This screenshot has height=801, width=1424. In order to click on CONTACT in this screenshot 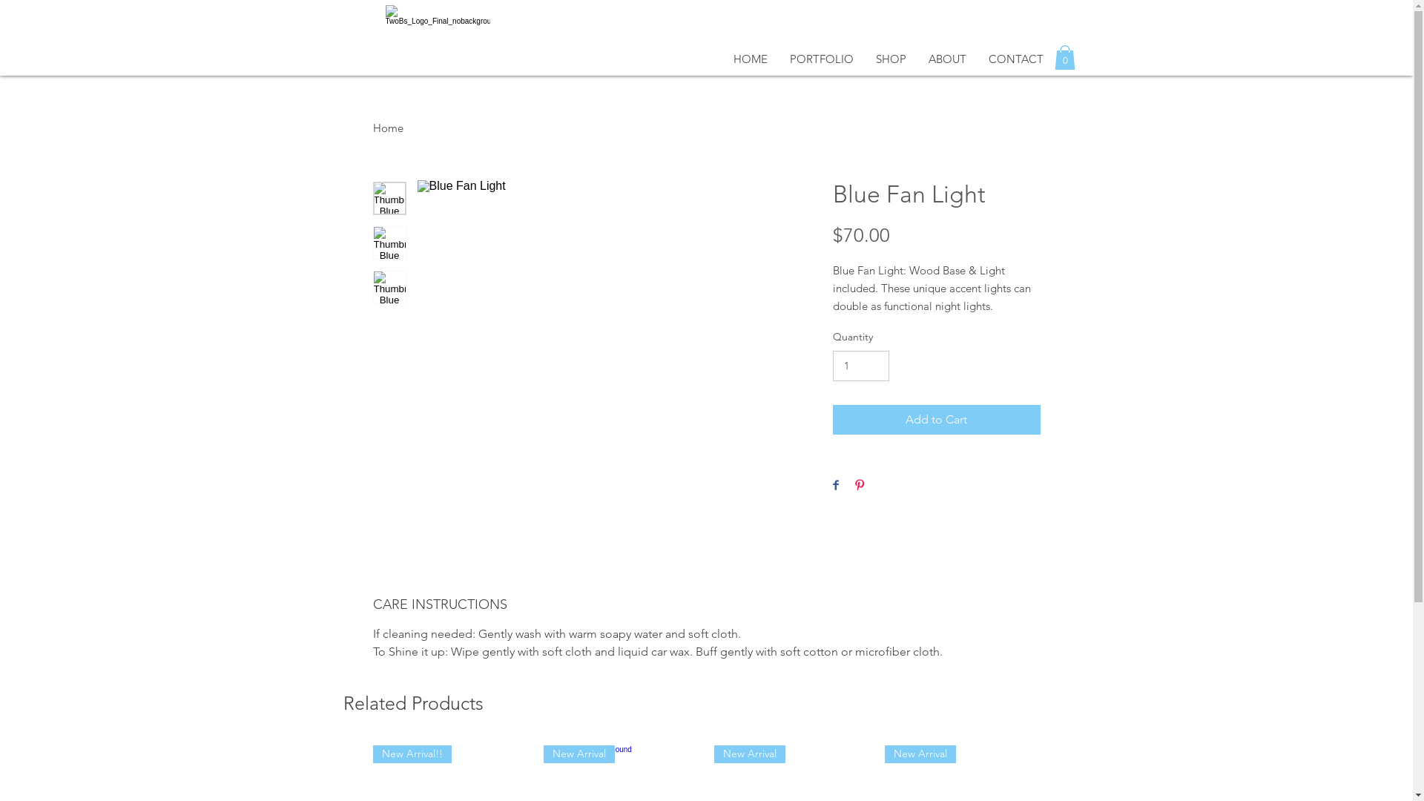, I will do `click(1016, 59)`.